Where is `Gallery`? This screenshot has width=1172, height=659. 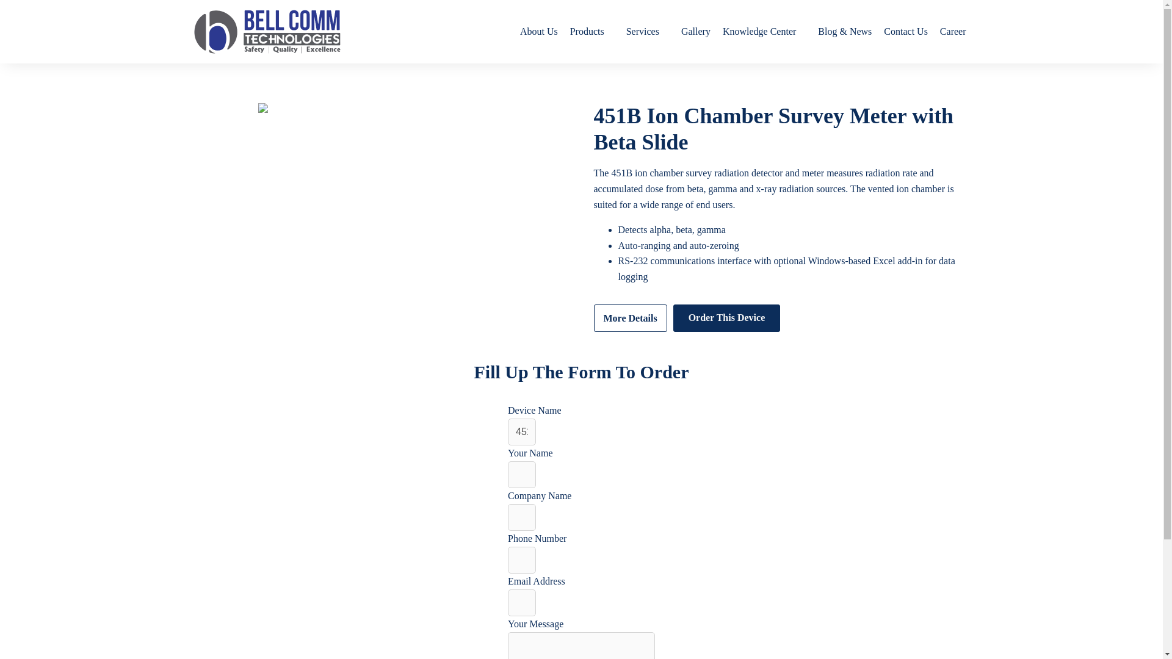 Gallery is located at coordinates (695, 32).